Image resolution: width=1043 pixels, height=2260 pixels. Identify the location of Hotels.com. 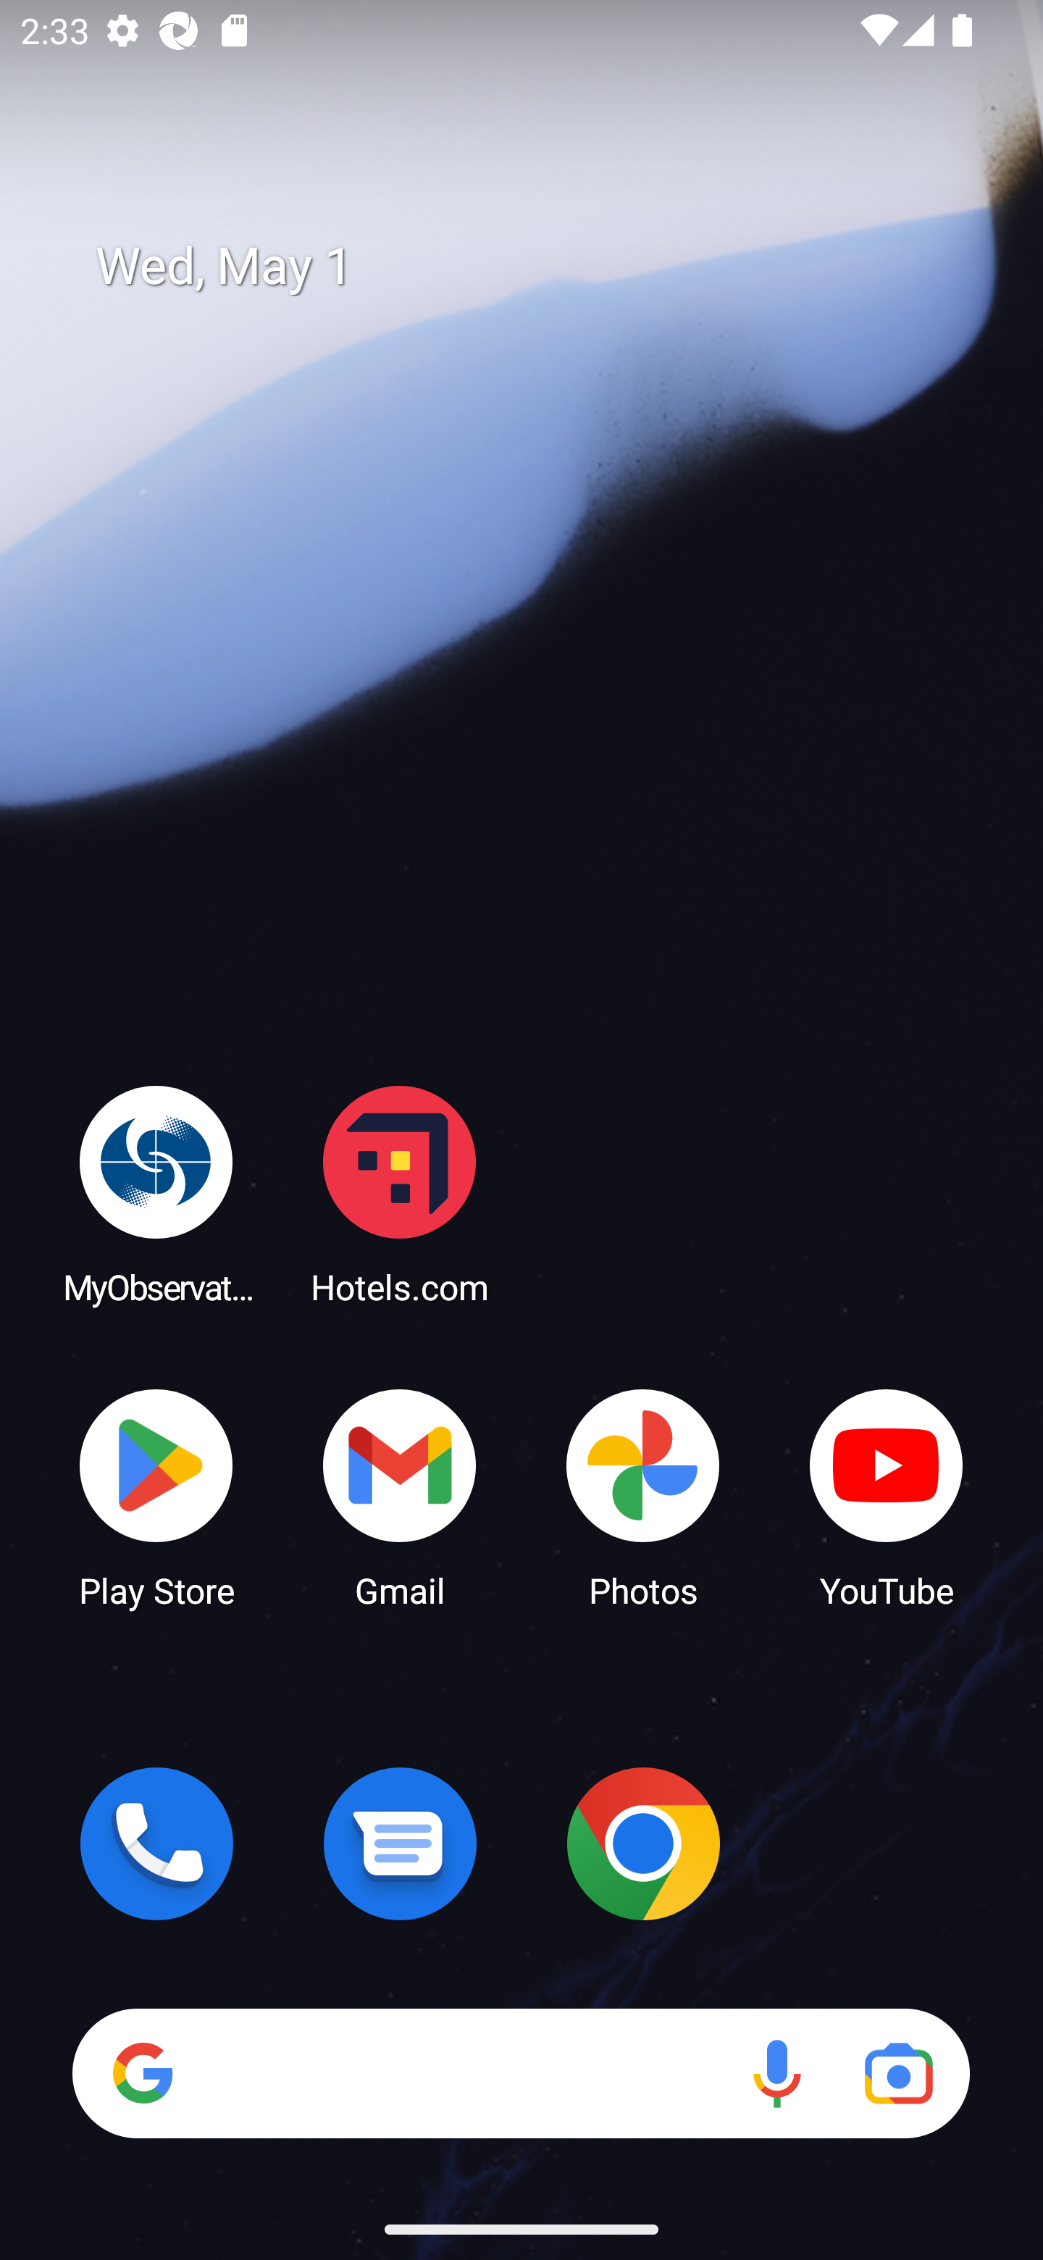
(400, 1194).